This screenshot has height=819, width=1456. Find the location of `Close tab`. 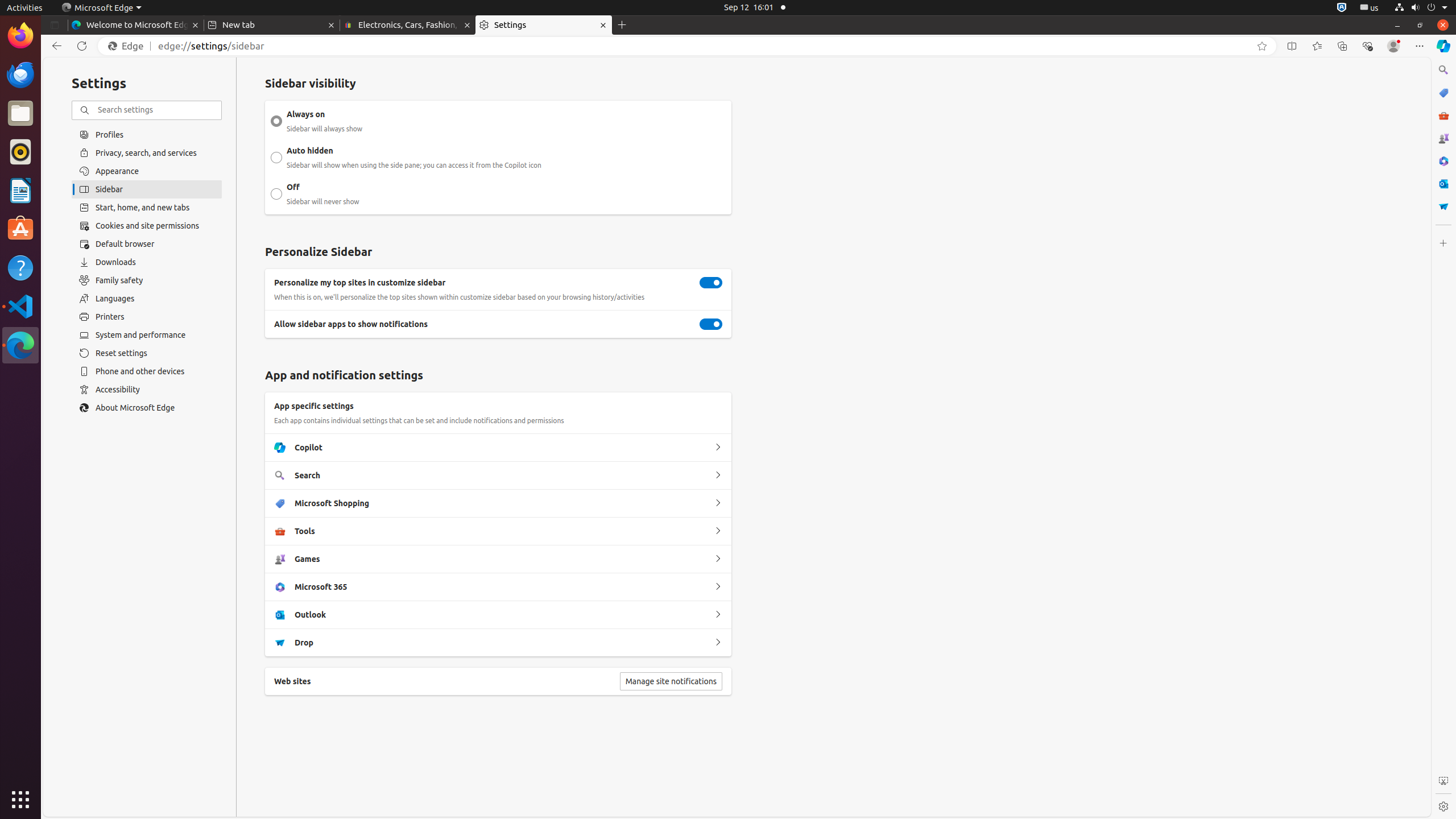

Close tab is located at coordinates (196, 25).